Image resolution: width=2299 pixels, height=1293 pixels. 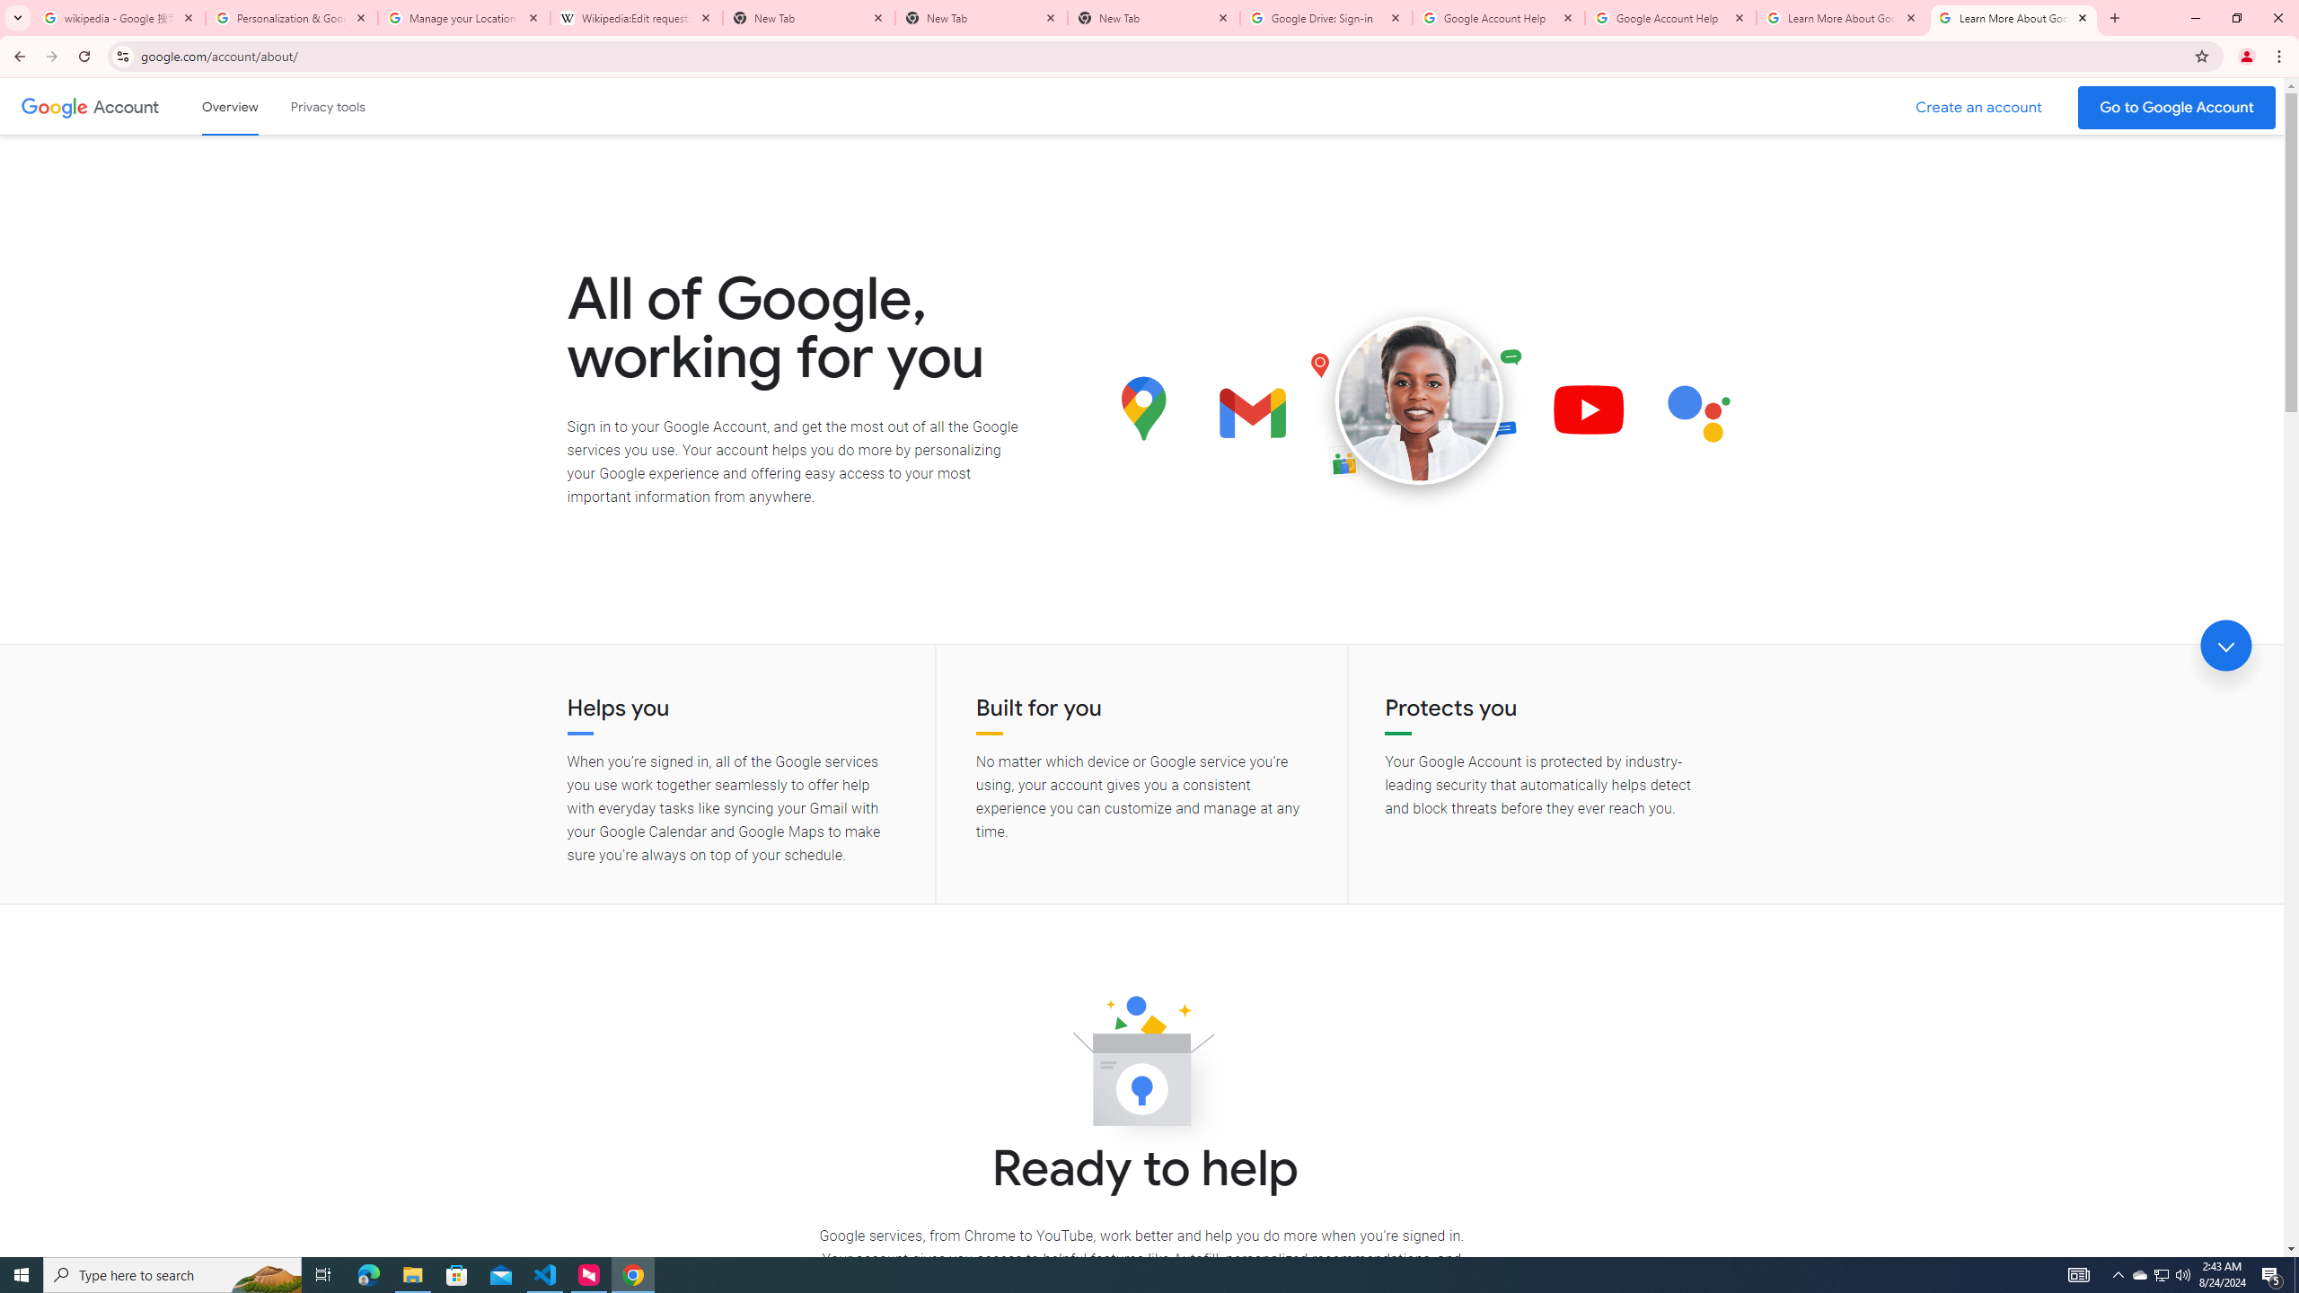 What do you see at coordinates (982, 18) in the screenshot?
I see `New Tab` at bounding box center [982, 18].